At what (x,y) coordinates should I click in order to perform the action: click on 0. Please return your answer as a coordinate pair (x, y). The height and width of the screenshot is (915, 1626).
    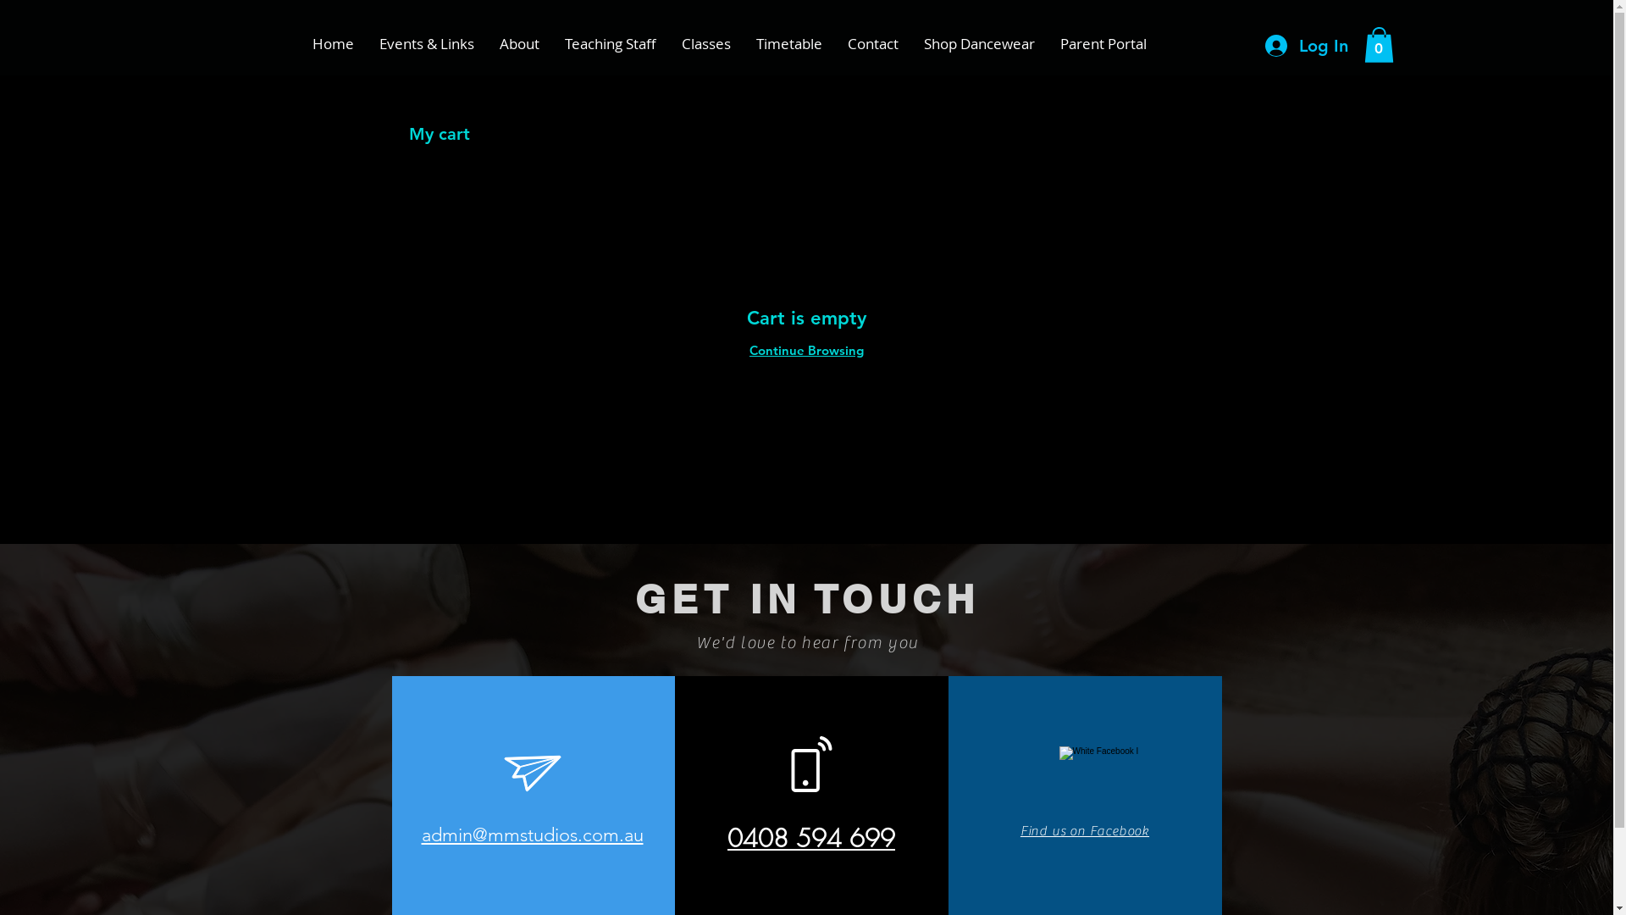
    Looking at the image, I should click on (1379, 45).